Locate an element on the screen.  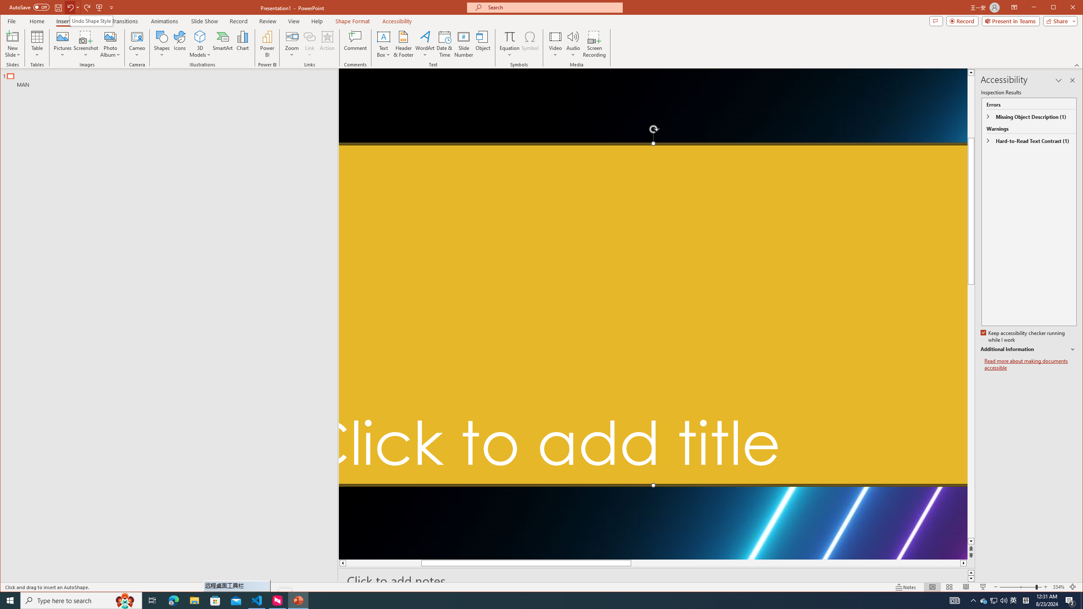
Read more about making documents accessible is located at coordinates (1031, 365).